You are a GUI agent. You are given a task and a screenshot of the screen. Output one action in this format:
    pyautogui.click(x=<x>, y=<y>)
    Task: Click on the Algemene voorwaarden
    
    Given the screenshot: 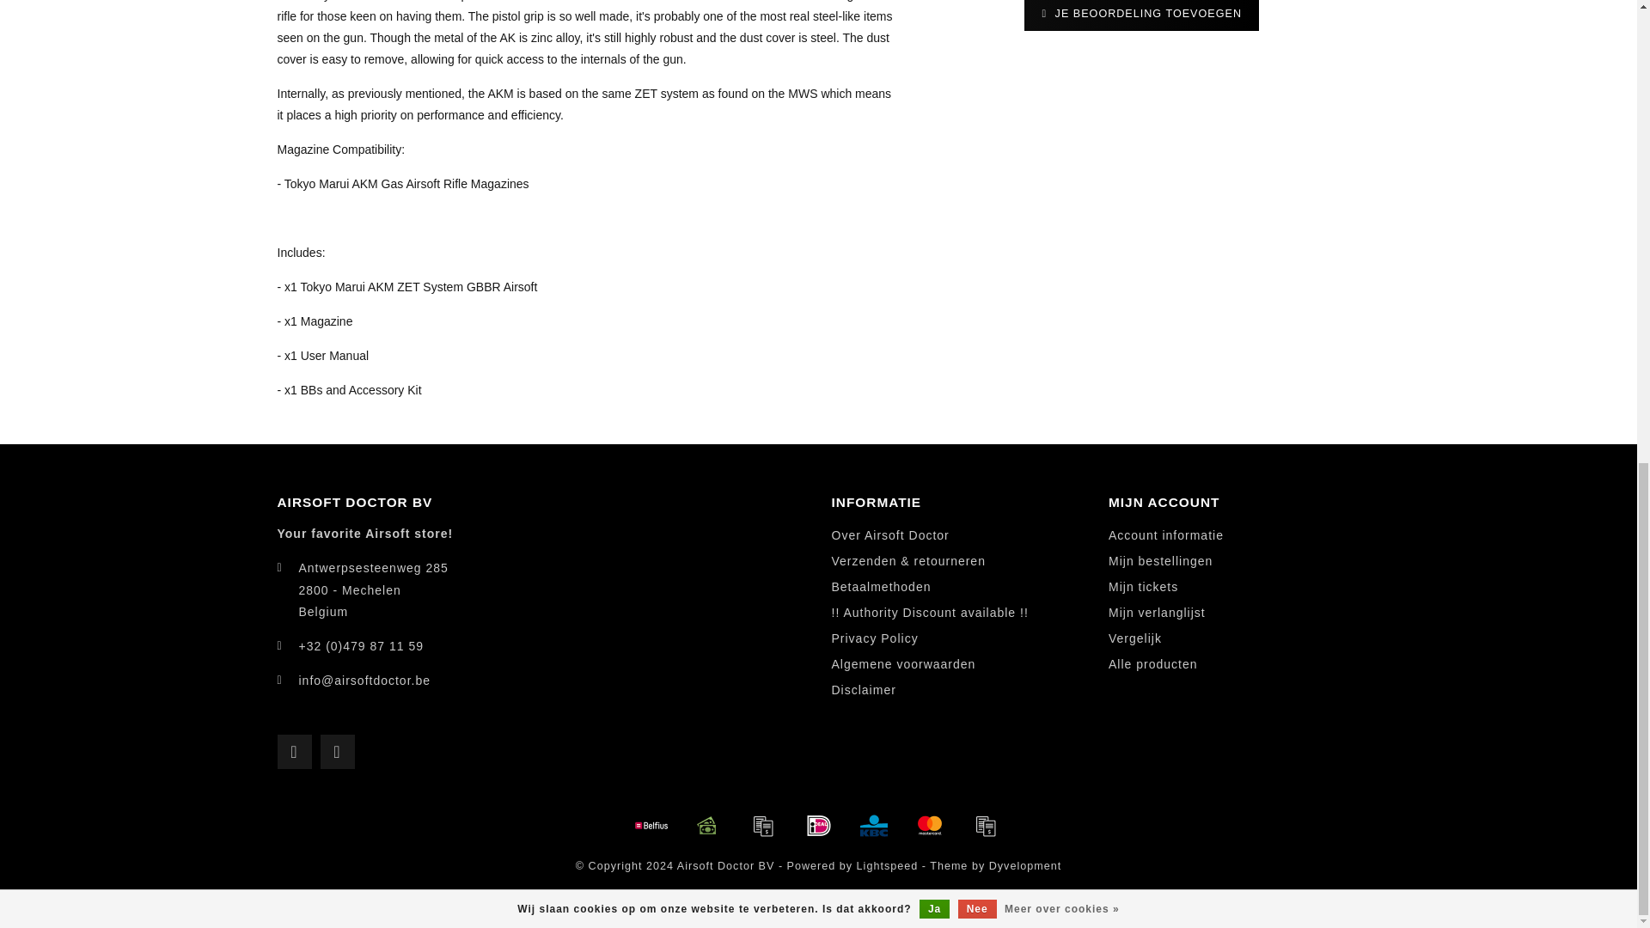 What is the action you would take?
    pyautogui.click(x=904, y=665)
    